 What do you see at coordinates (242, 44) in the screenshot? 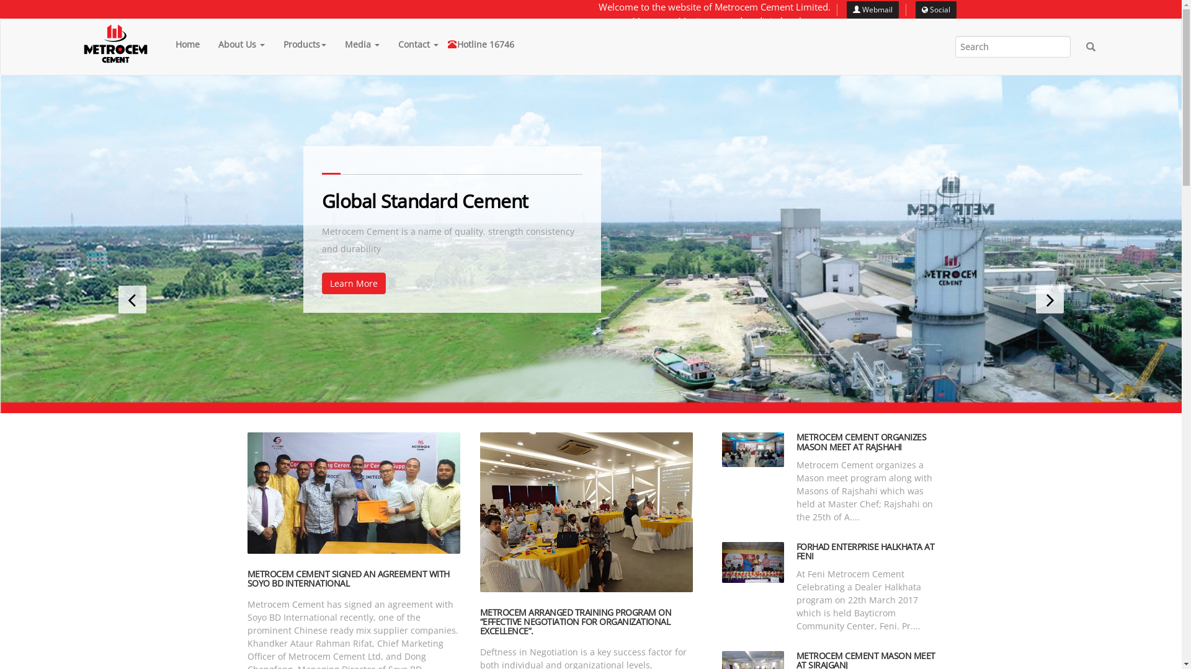
I see `About Us` at bounding box center [242, 44].